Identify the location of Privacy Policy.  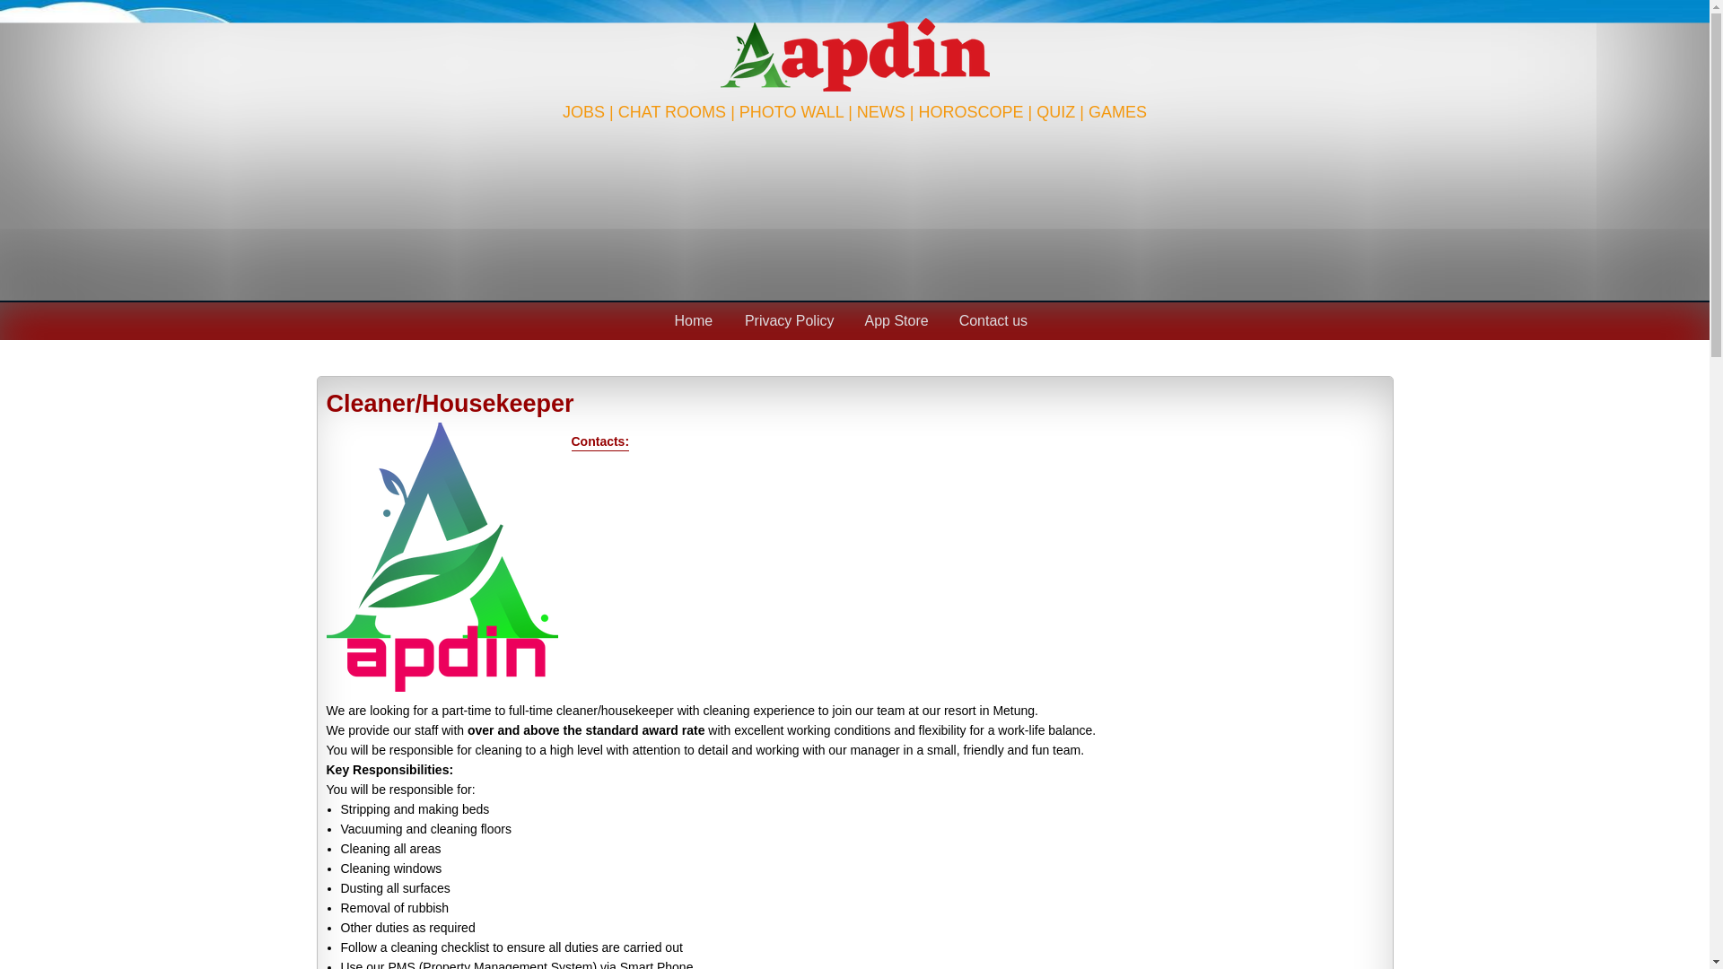
(793, 321).